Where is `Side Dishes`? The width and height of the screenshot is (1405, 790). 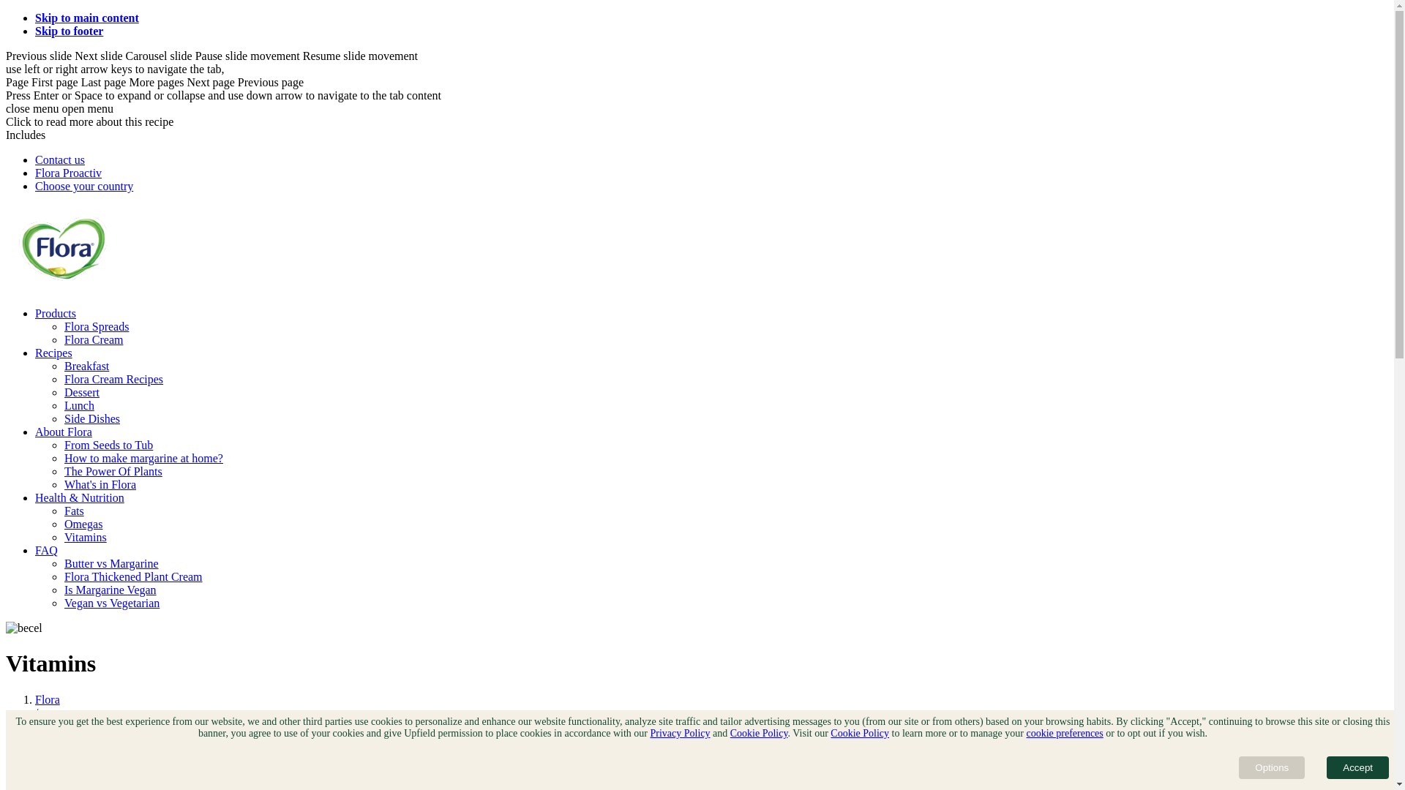 Side Dishes is located at coordinates (92, 418).